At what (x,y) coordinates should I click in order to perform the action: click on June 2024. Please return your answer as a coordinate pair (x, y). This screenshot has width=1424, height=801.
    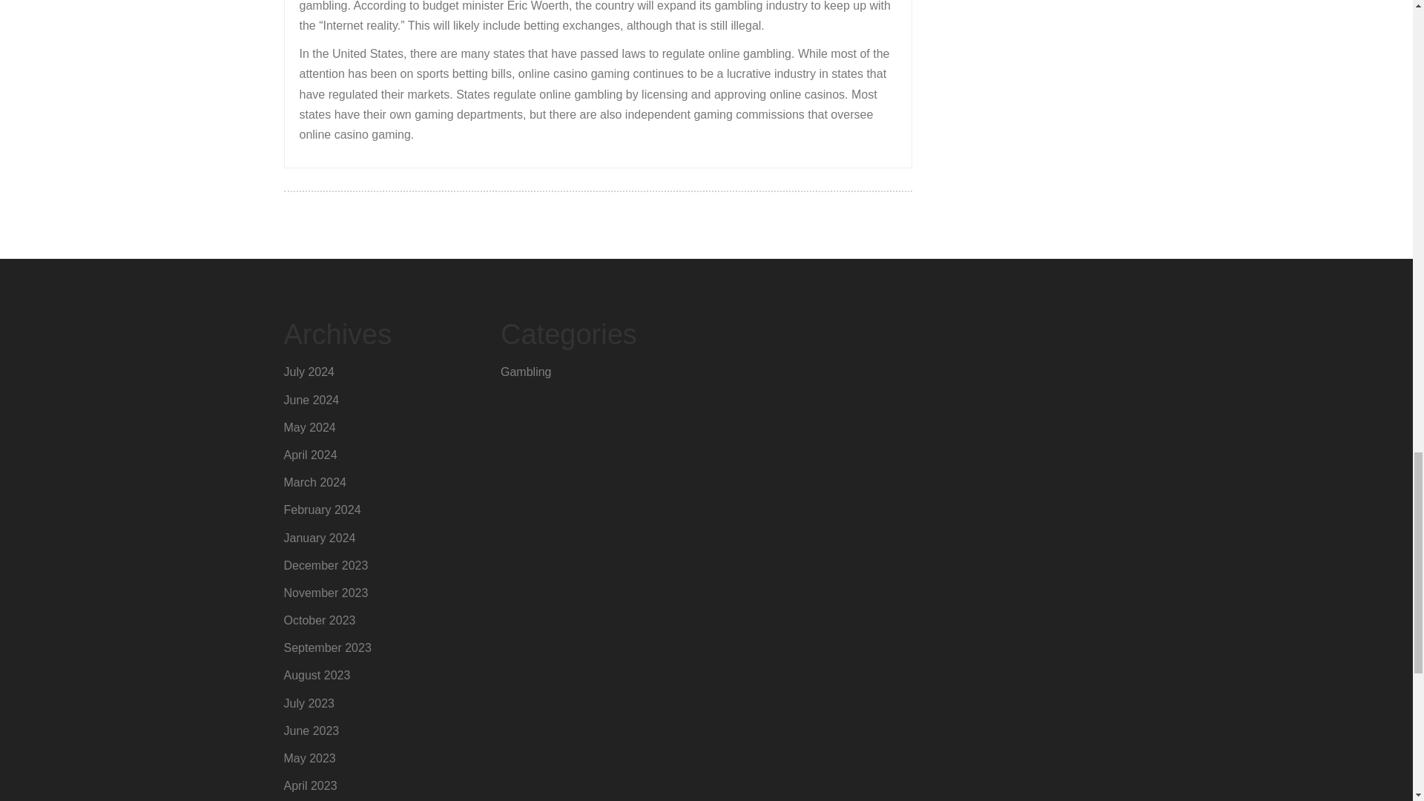
    Looking at the image, I should click on (311, 400).